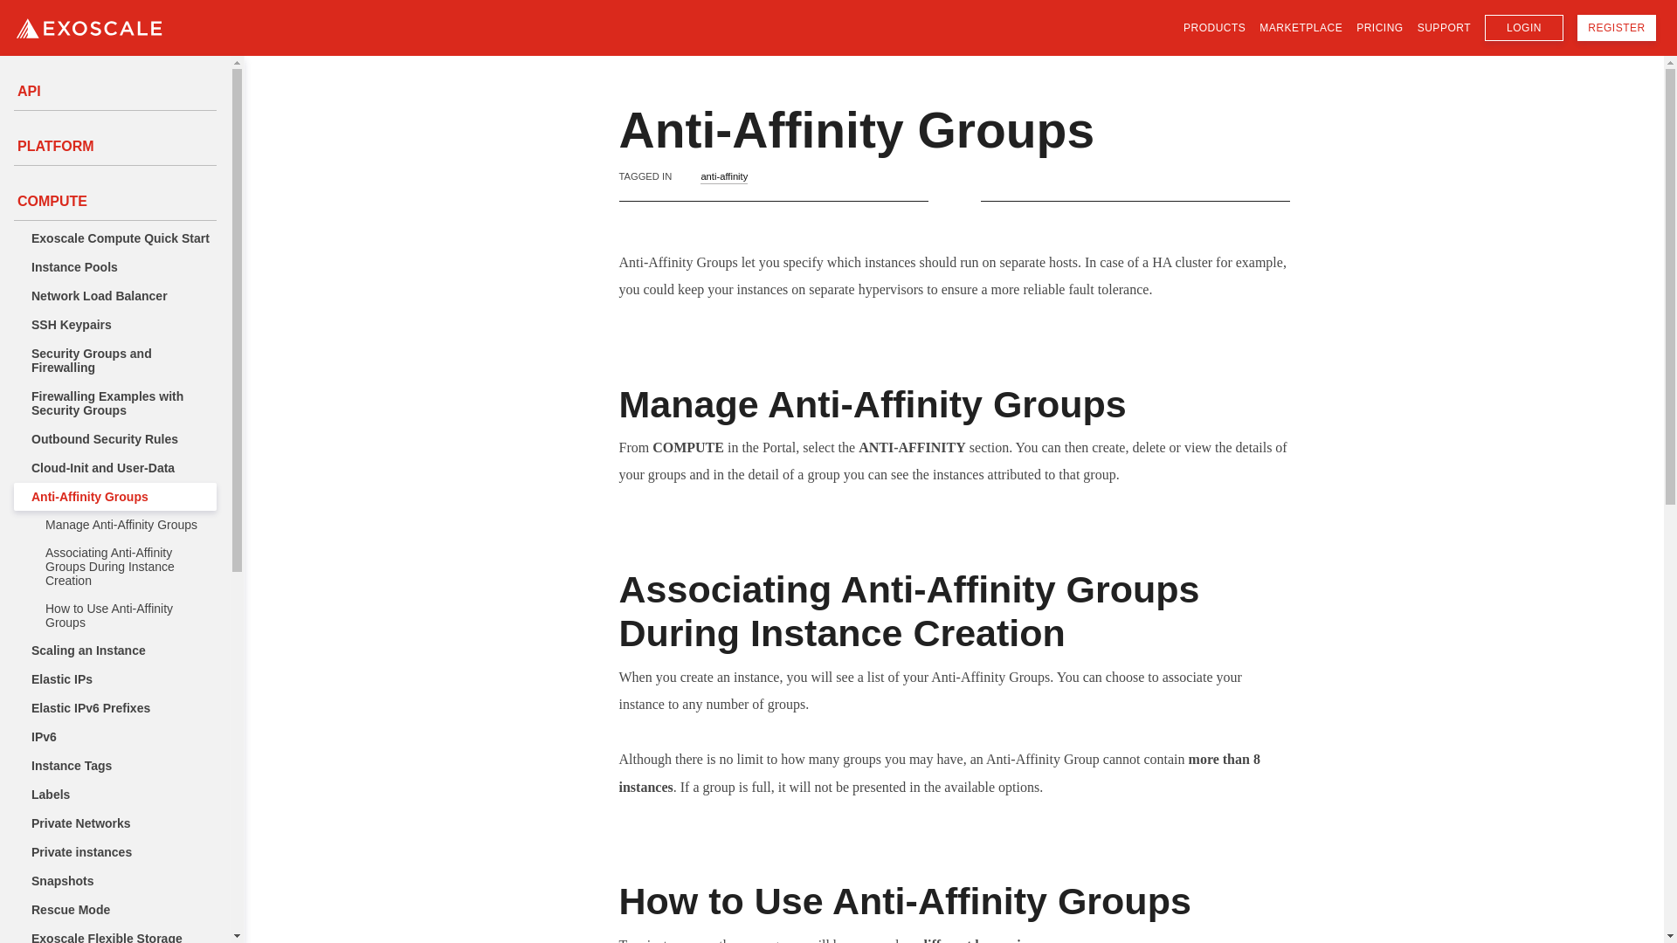 This screenshot has height=943, width=1677. What do you see at coordinates (114, 238) in the screenshot?
I see `Exoscale Compute Quick Start` at bounding box center [114, 238].